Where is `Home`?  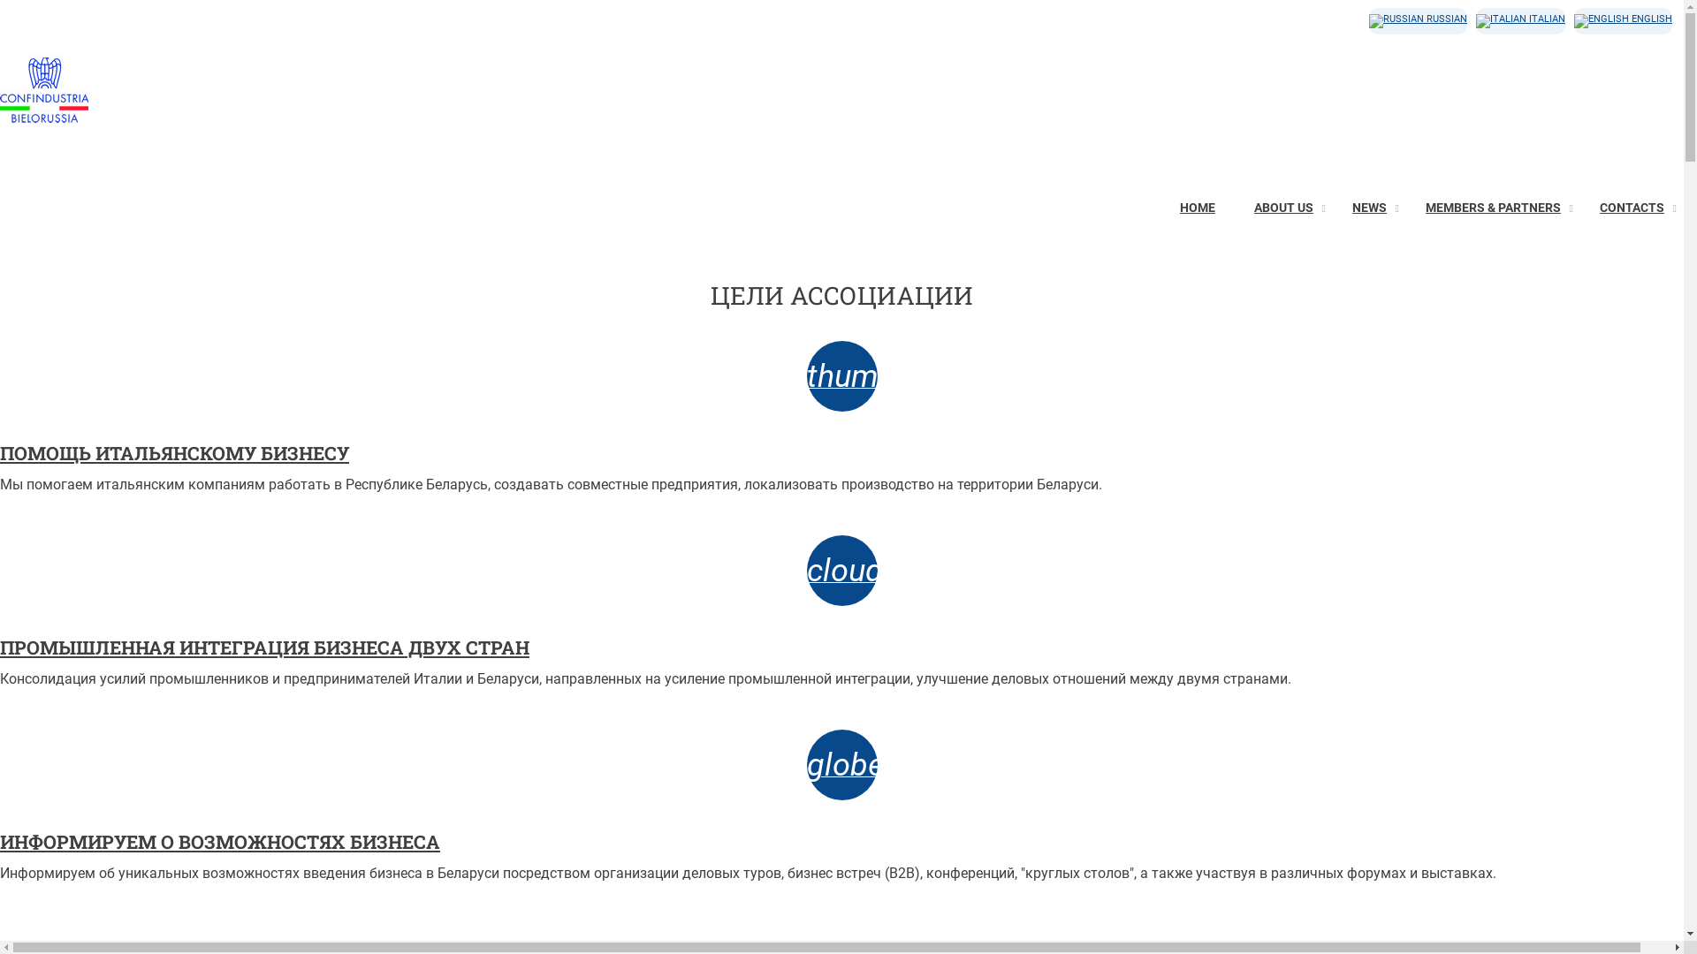
Home is located at coordinates (44, 129).